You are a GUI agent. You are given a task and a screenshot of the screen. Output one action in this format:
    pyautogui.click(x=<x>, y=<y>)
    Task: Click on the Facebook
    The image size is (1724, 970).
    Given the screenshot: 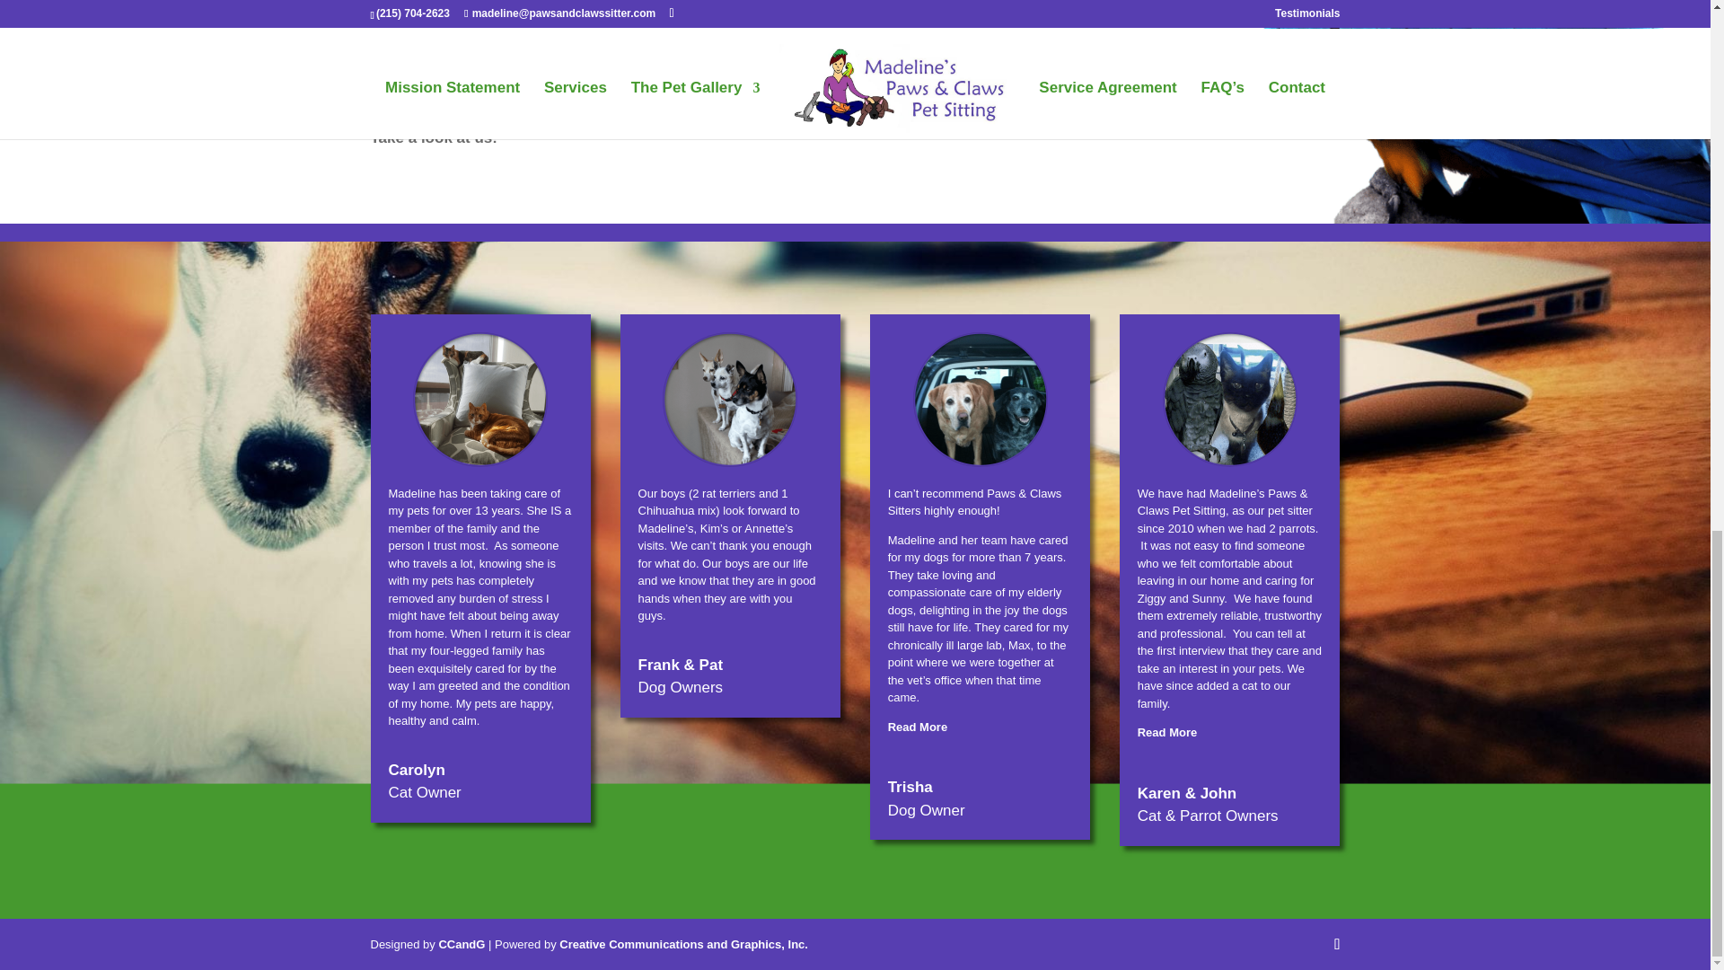 What is the action you would take?
    pyautogui.click(x=756, y=74)
    